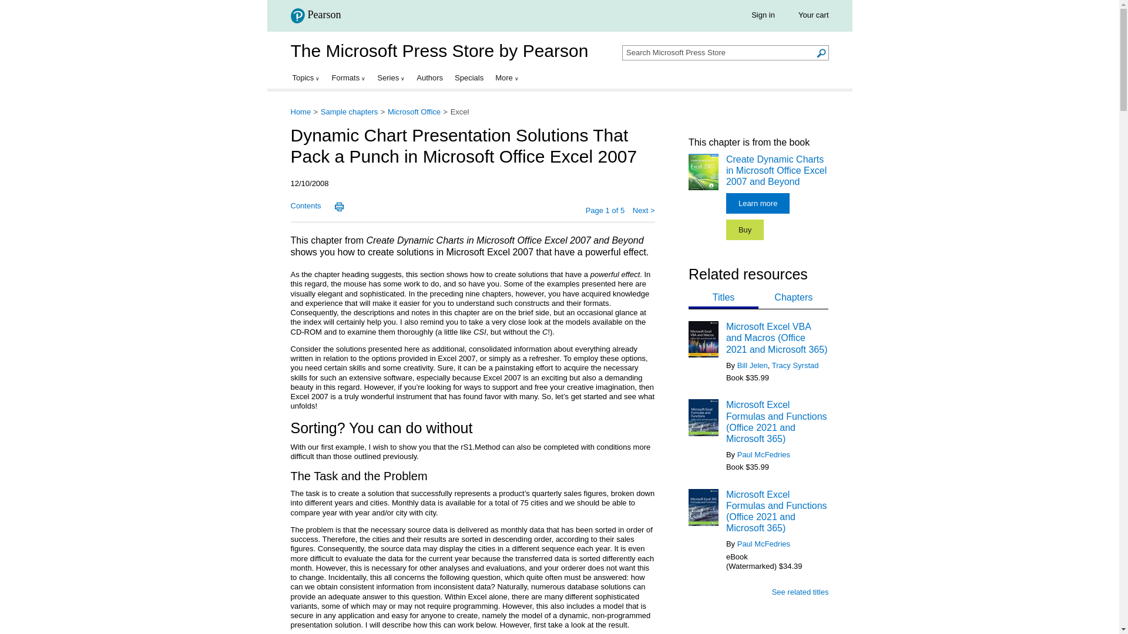  What do you see at coordinates (319, 18) in the screenshot?
I see `Pearson` at bounding box center [319, 18].